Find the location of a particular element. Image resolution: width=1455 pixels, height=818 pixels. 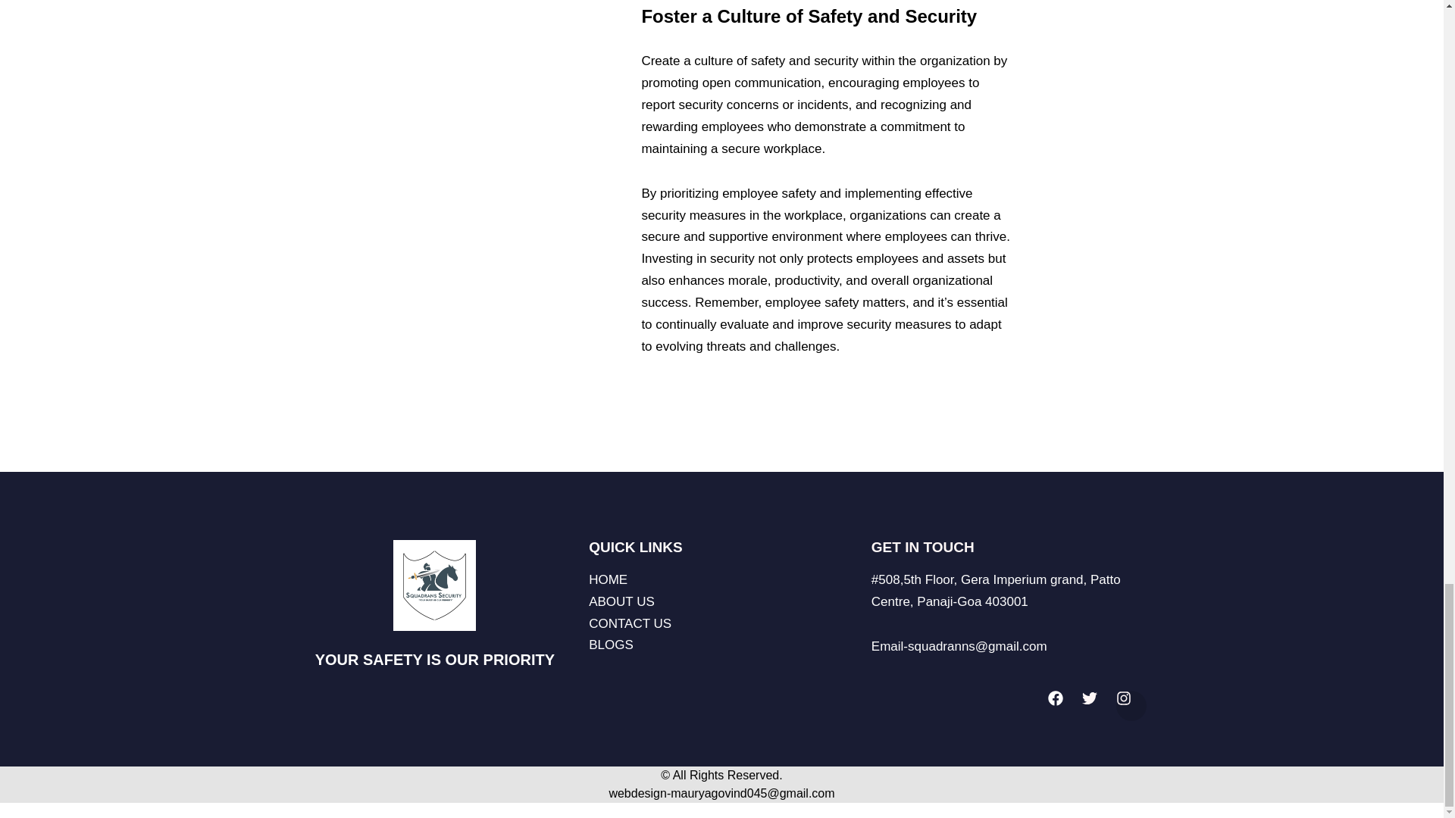

ABOUT US is located at coordinates (726, 602).